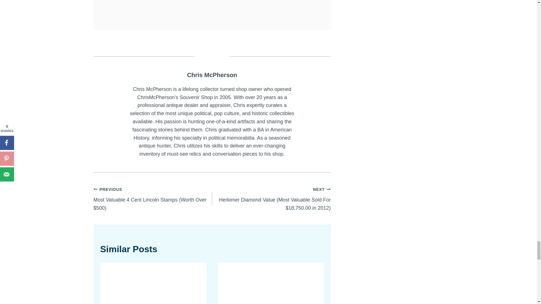 The image size is (541, 304). Describe the element at coordinates (212, 75) in the screenshot. I see `Posts by Chris McPherson` at that location.